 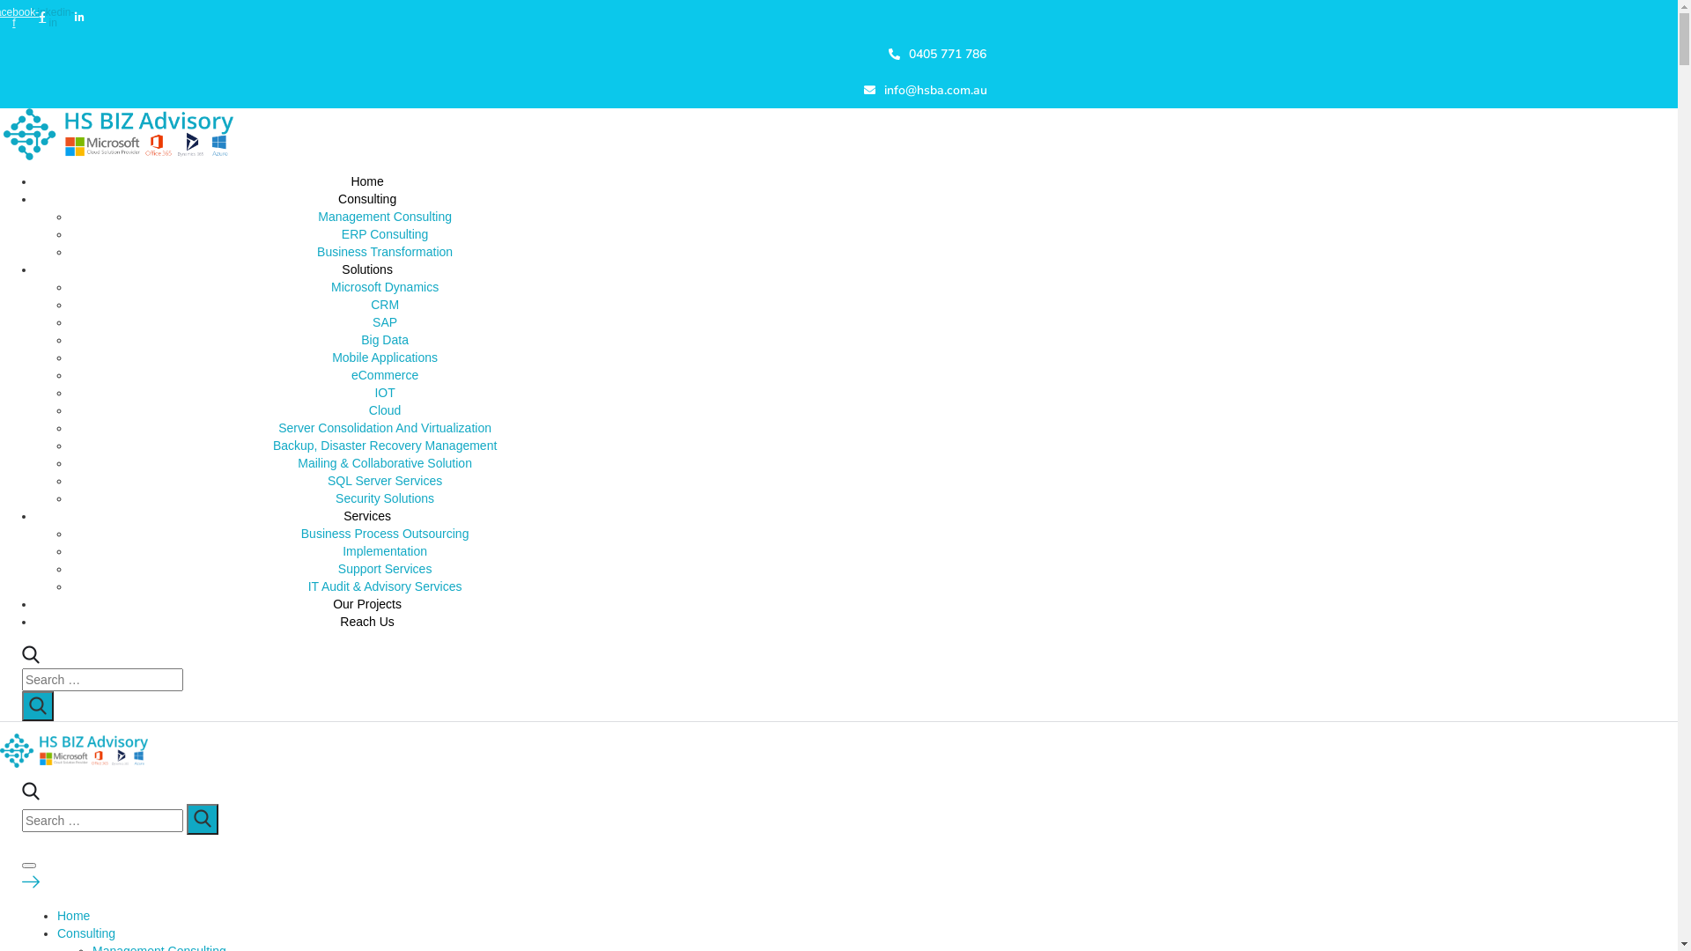 What do you see at coordinates (385, 340) in the screenshot?
I see `Big Data` at bounding box center [385, 340].